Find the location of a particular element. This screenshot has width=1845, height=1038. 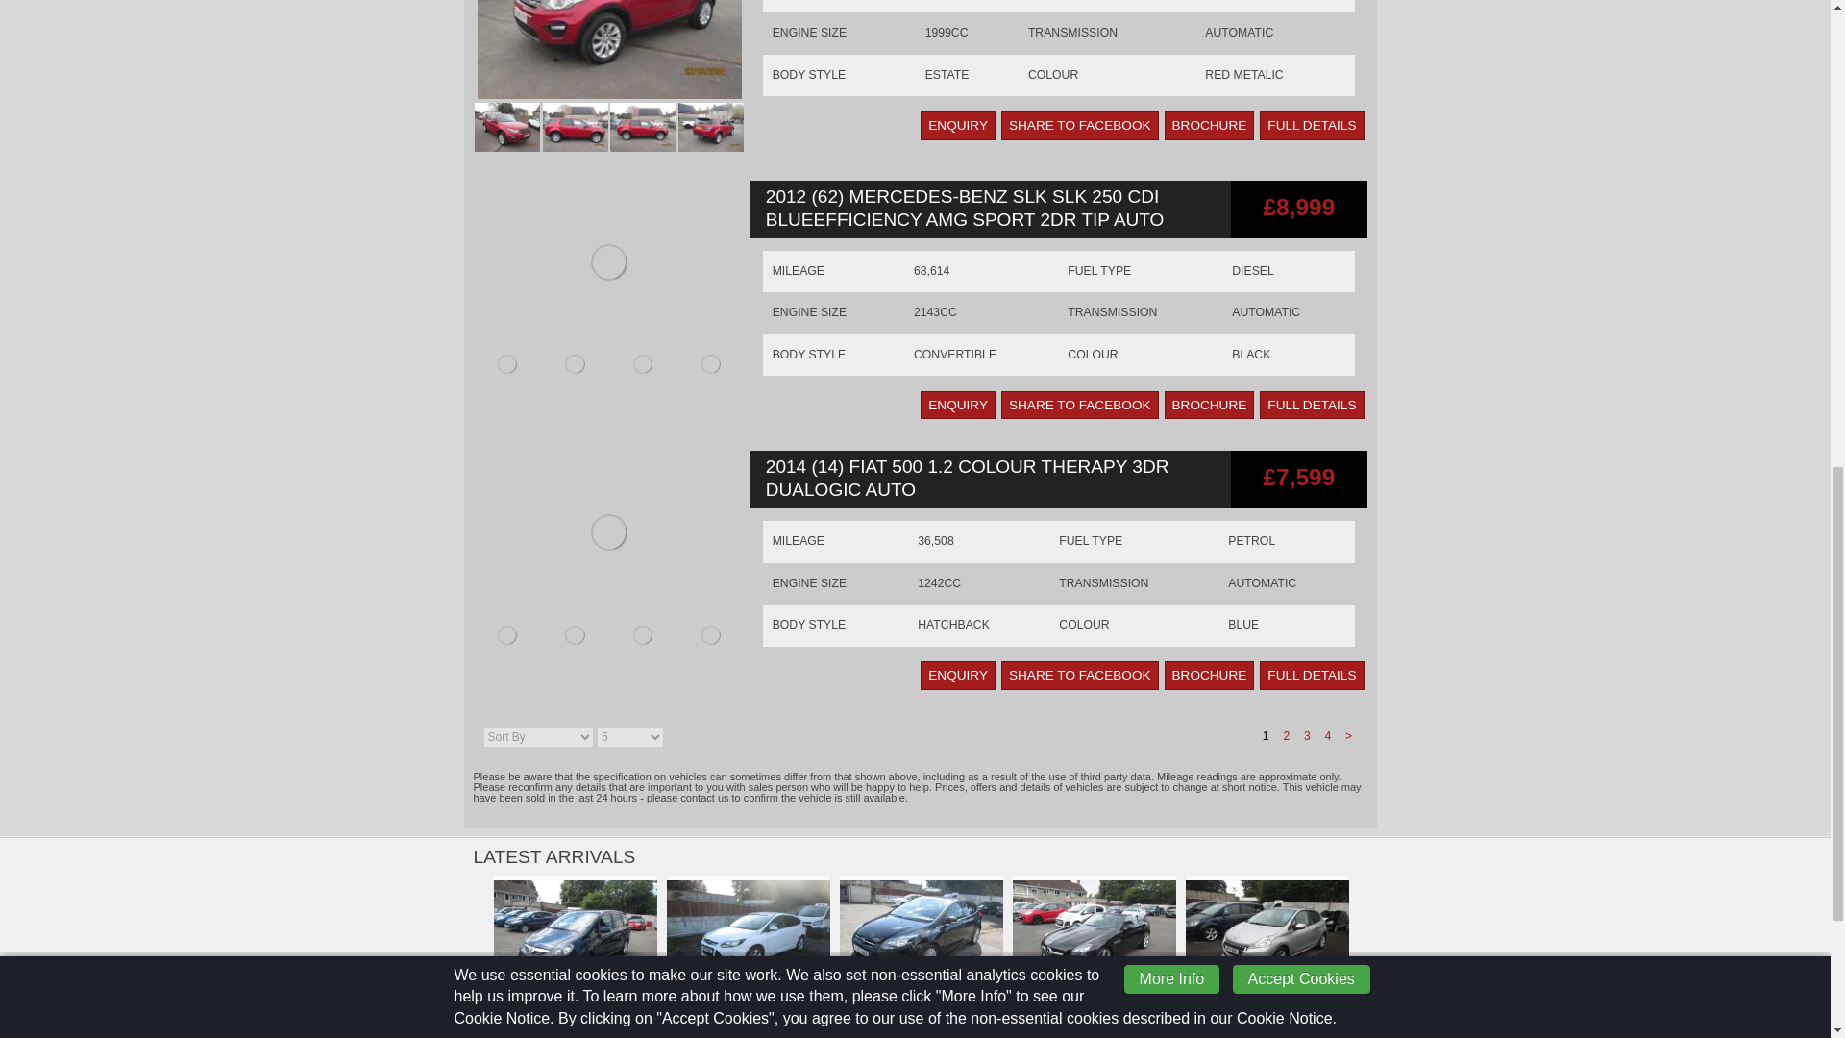

ENQUIRY is located at coordinates (958, 125).